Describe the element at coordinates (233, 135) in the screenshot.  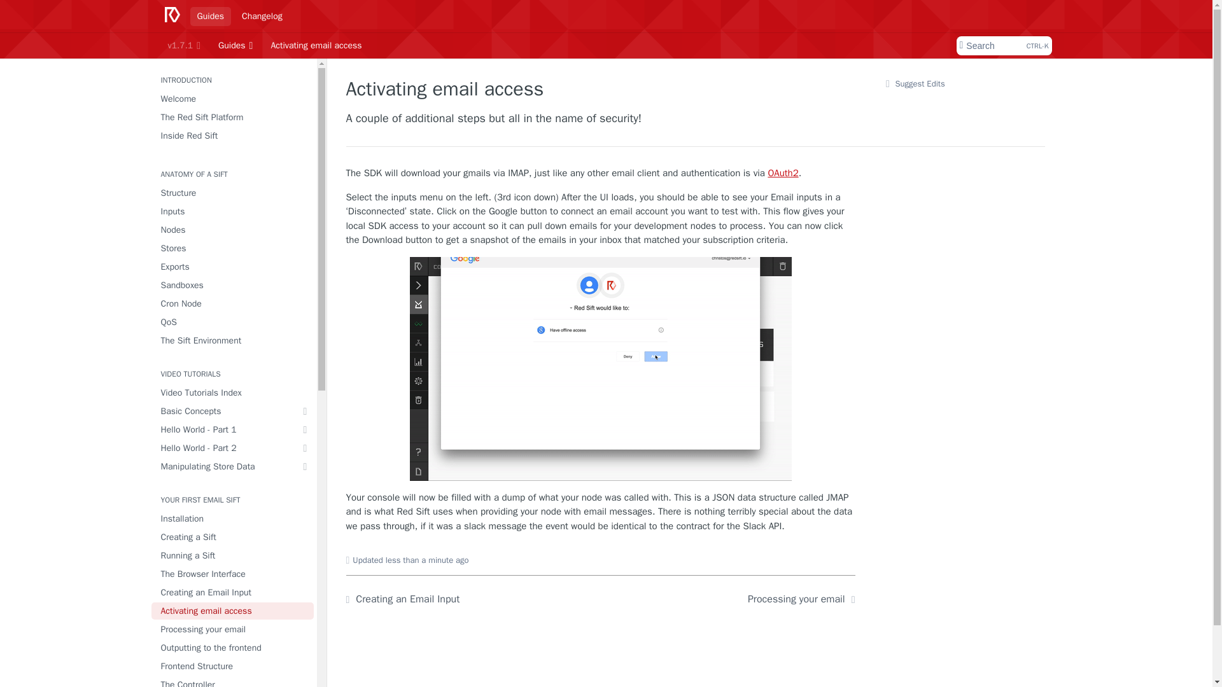
I see `Inside Red Sift` at that location.